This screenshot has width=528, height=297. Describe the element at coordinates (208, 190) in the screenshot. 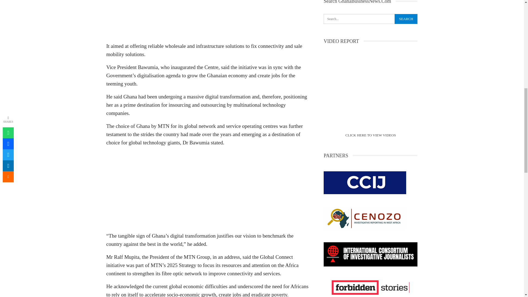

I see `Advertisement` at that location.